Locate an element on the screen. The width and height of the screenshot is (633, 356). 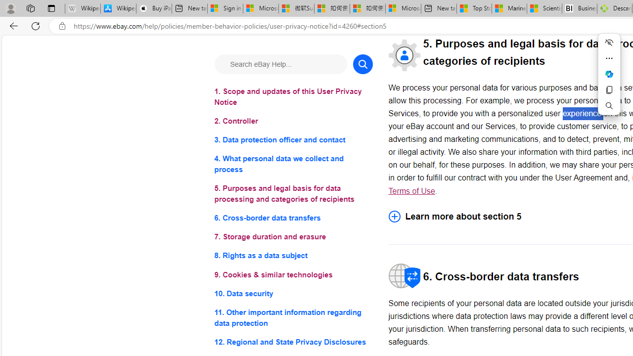
2. Controller is located at coordinates (293, 122).